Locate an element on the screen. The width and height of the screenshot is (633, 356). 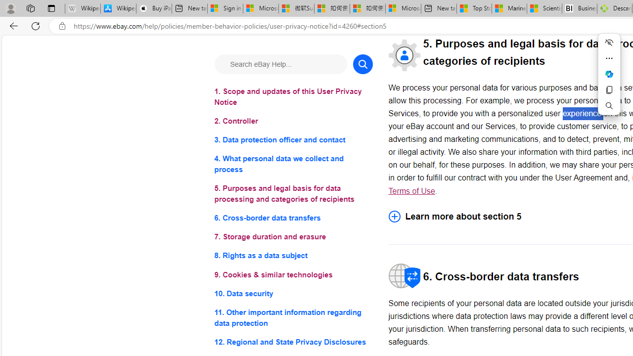
2. Controller is located at coordinates (293, 122).